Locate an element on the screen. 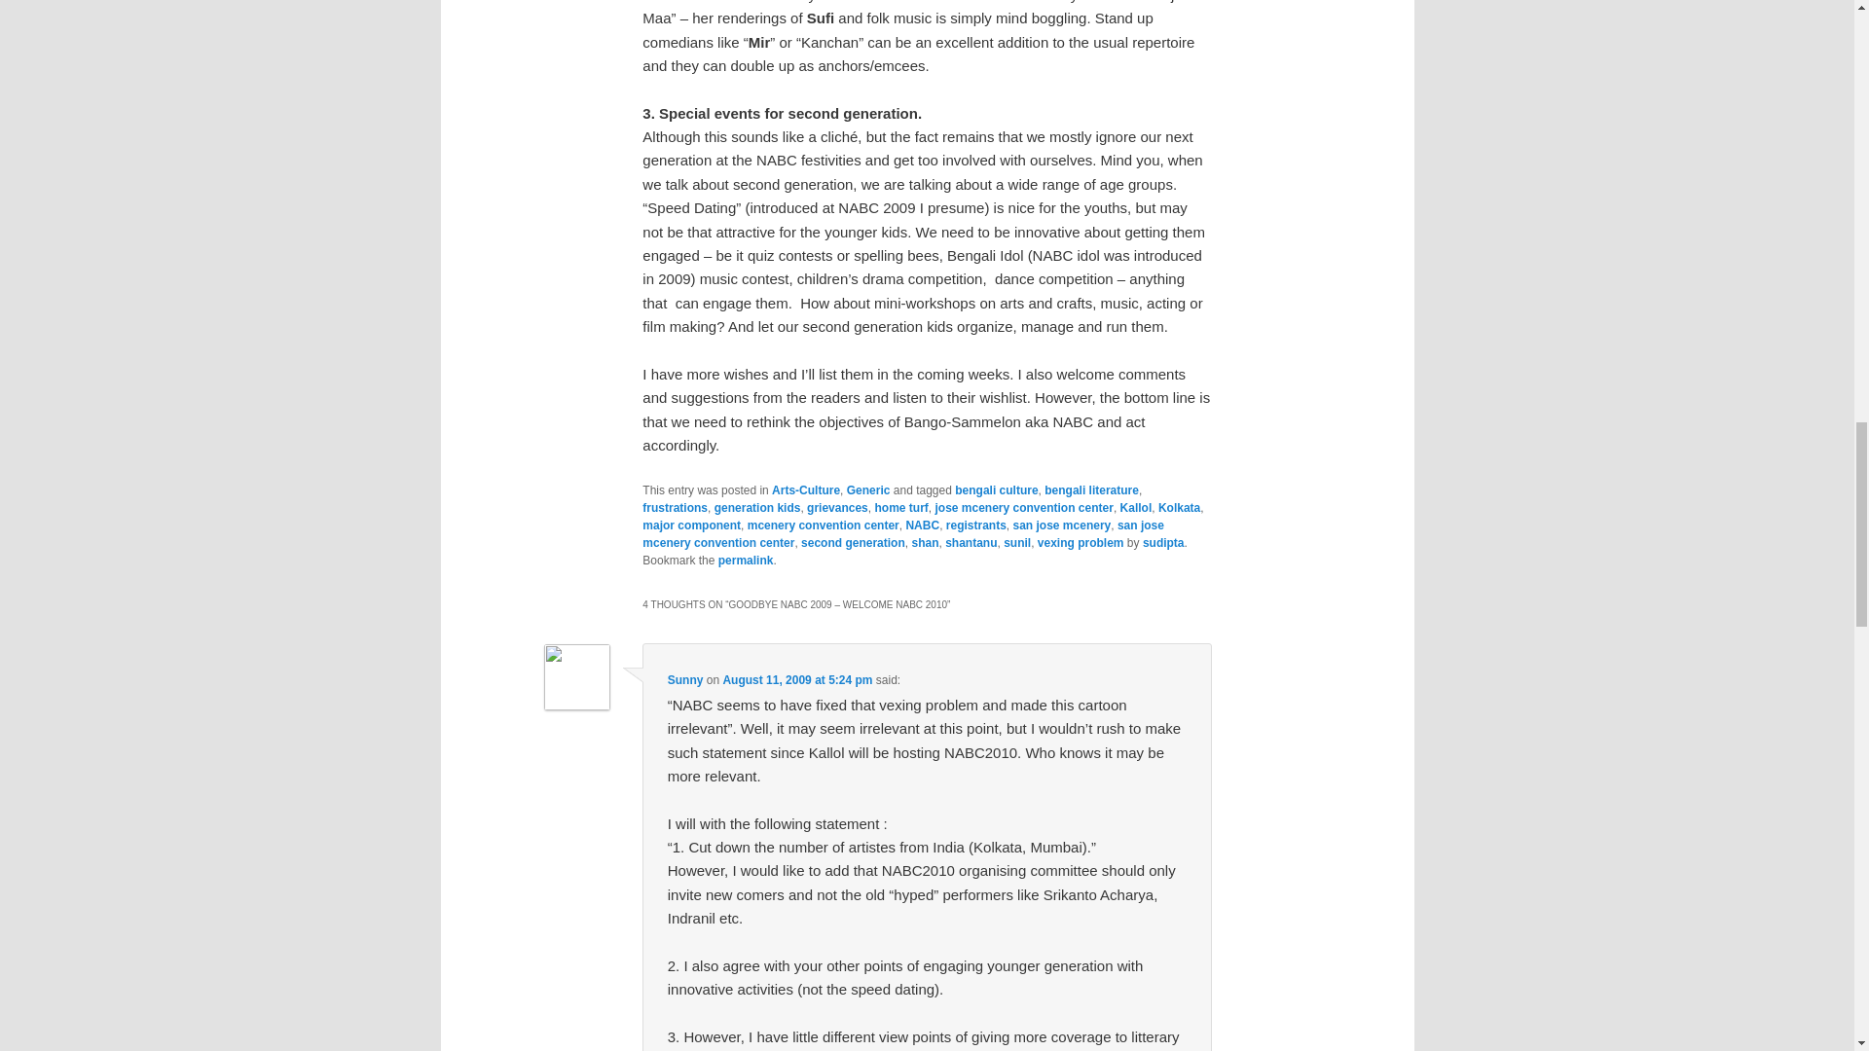 This screenshot has width=1869, height=1051. san jose mcenery convention center is located at coordinates (903, 533).